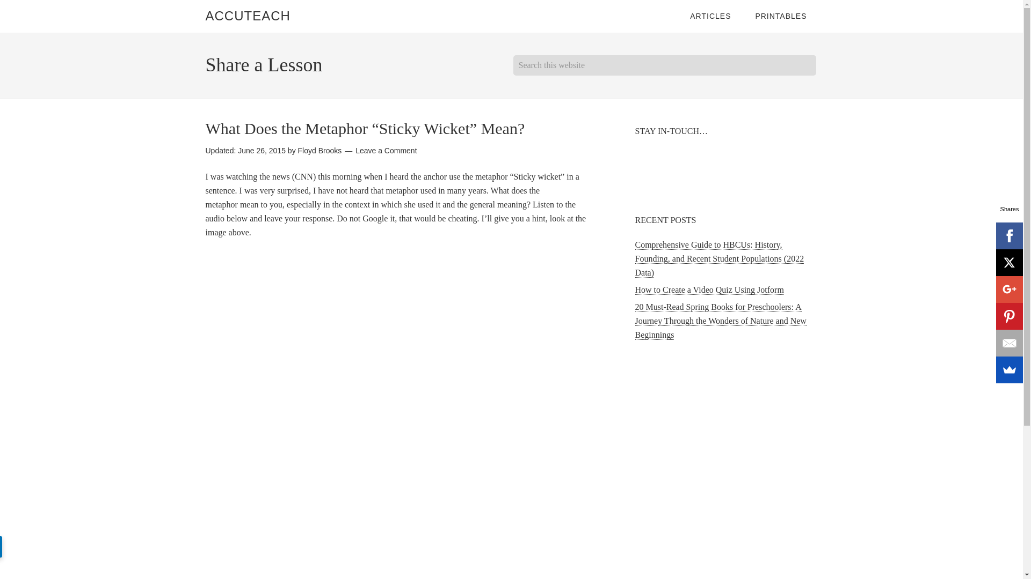 Image resolution: width=1031 pixels, height=579 pixels. Describe the element at coordinates (726, 439) in the screenshot. I see `Advertisement` at that location.